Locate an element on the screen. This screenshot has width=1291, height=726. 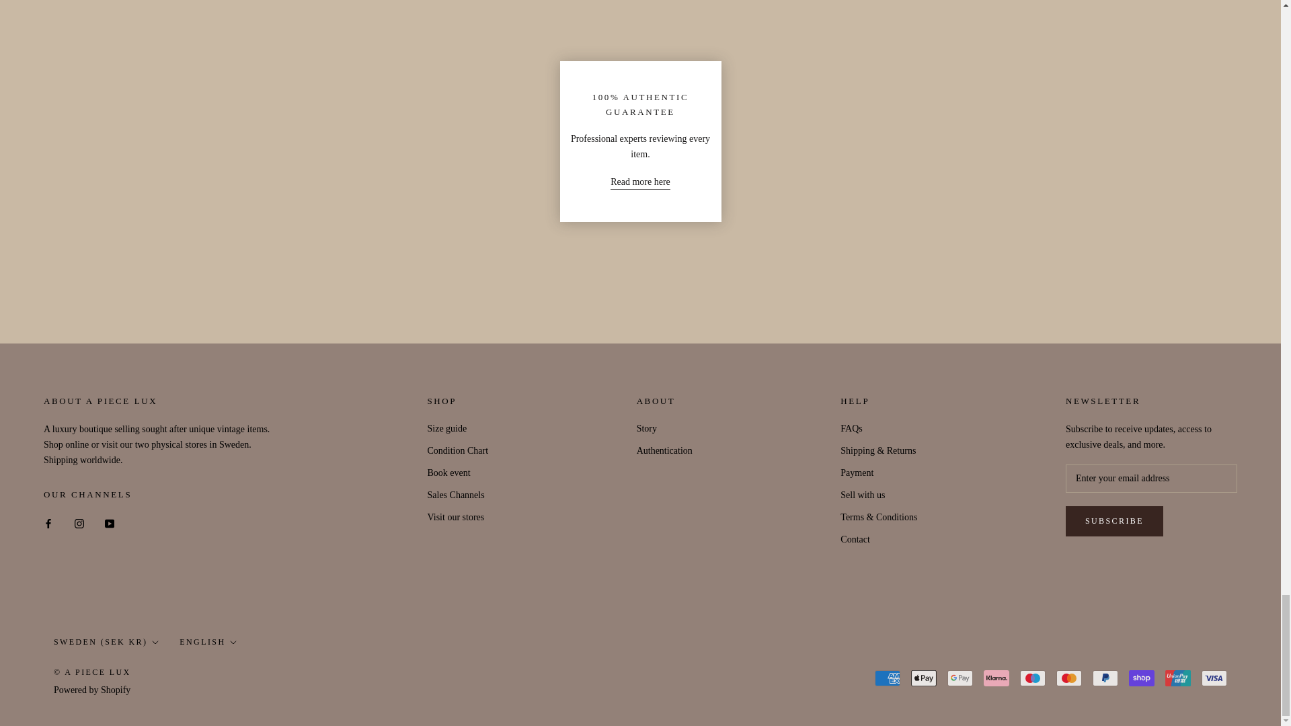
Apple Pay is located at coordinates (924, 678).